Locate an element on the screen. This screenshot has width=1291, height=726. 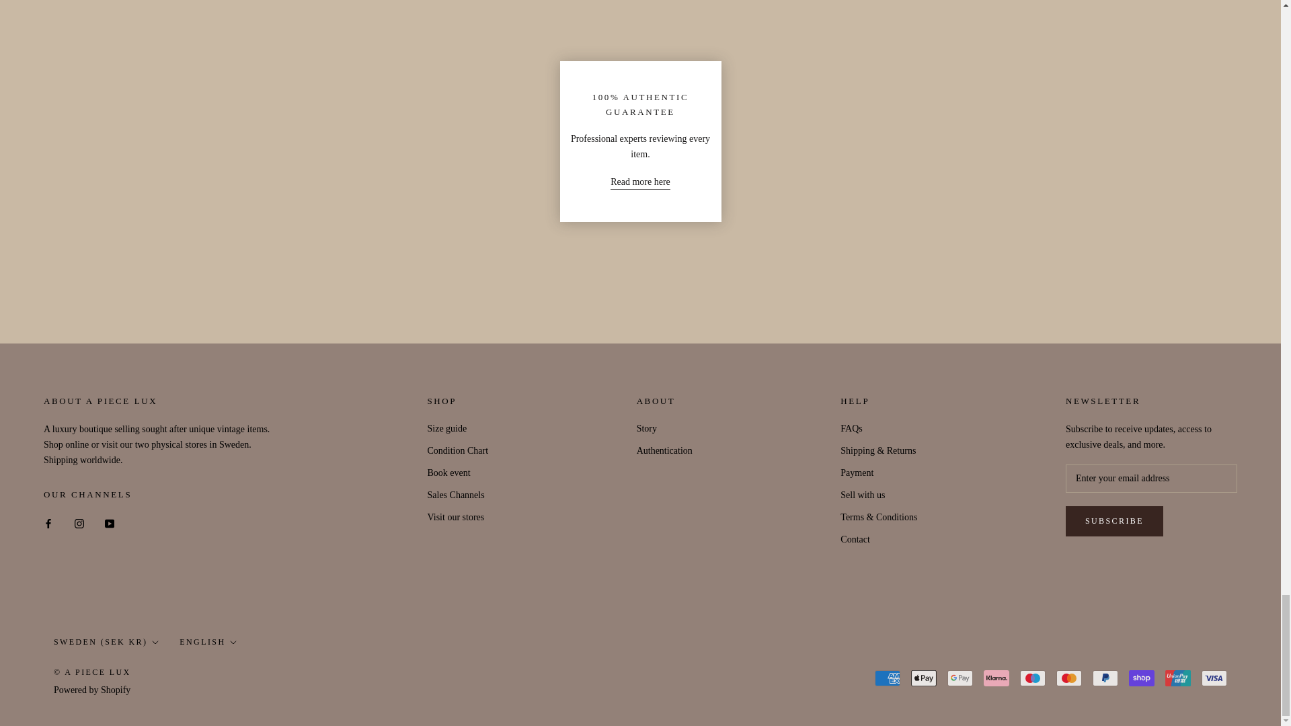
Apple Pay is located at coordinates (924, 678).